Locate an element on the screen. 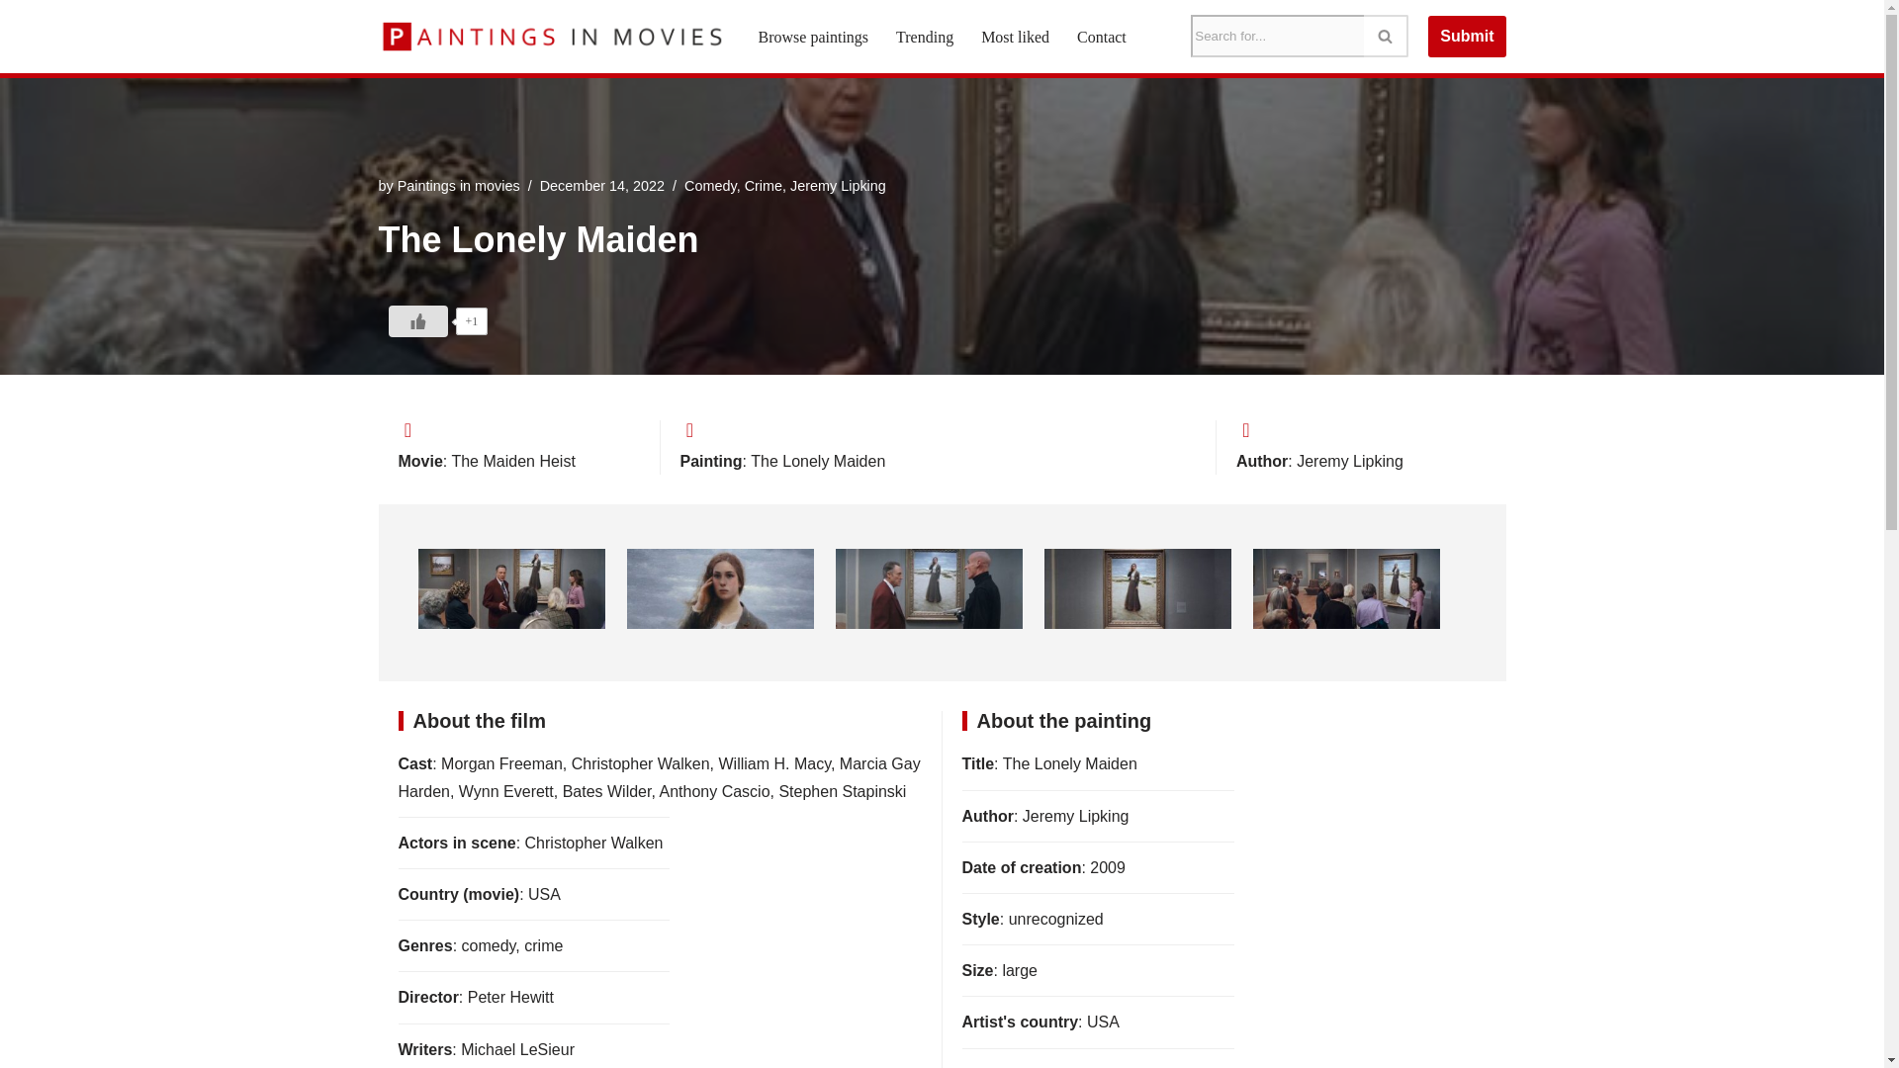  Skip to content is located at coordinates (15, 42).